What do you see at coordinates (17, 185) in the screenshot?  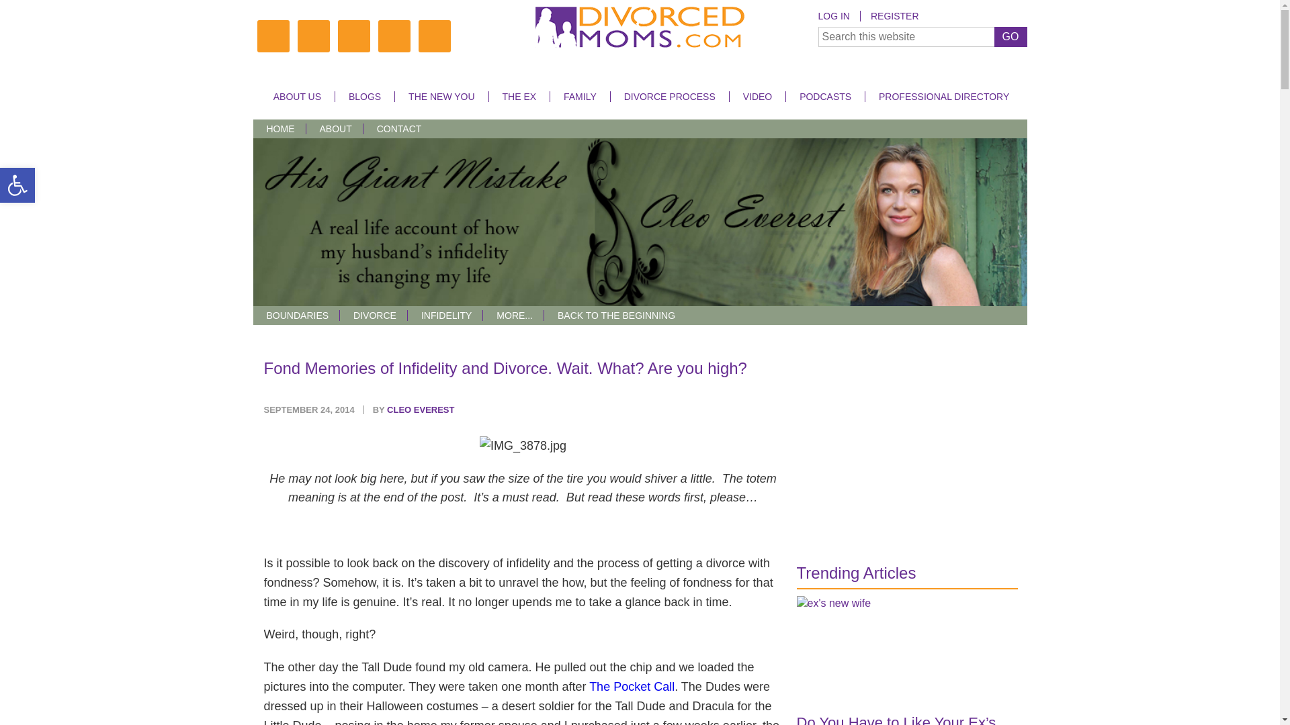 I see `Accessibility Tools` at bounding box center [17, 185].